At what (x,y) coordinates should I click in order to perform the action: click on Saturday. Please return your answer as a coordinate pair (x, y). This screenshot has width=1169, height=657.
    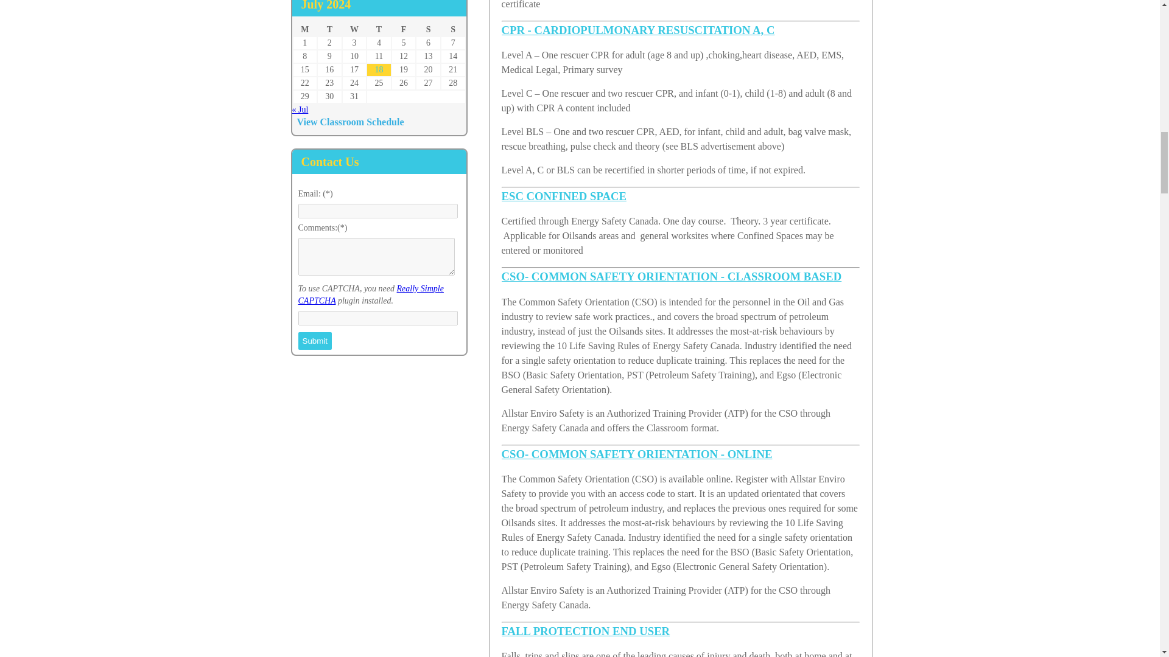
    Looking at the image, I should click on (428, 29).